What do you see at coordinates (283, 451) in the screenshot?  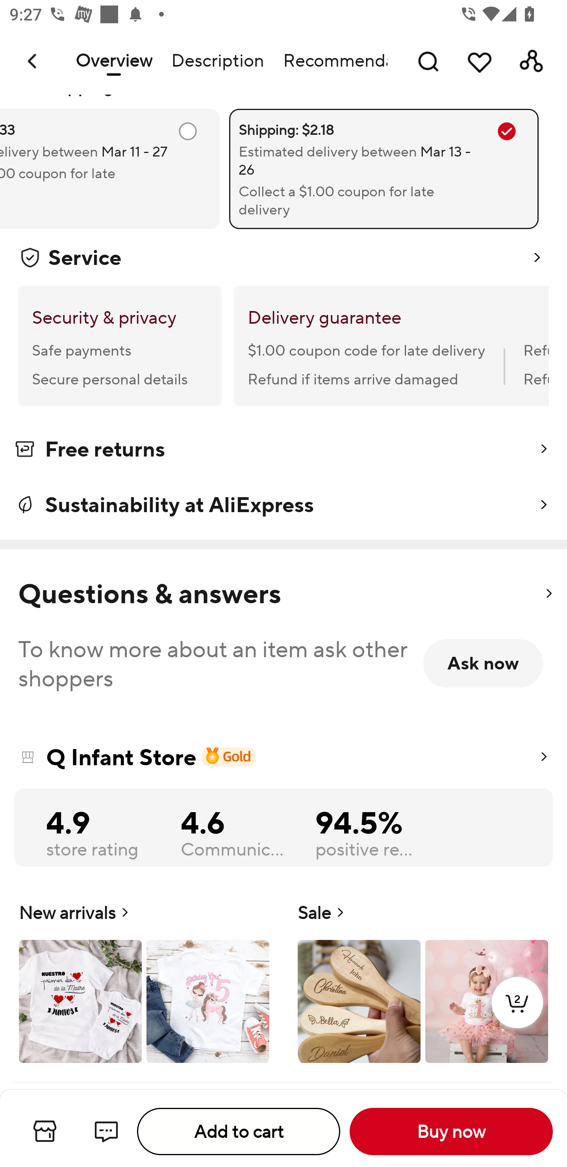 I see `Free returns ` at bounding box center [283, 451].